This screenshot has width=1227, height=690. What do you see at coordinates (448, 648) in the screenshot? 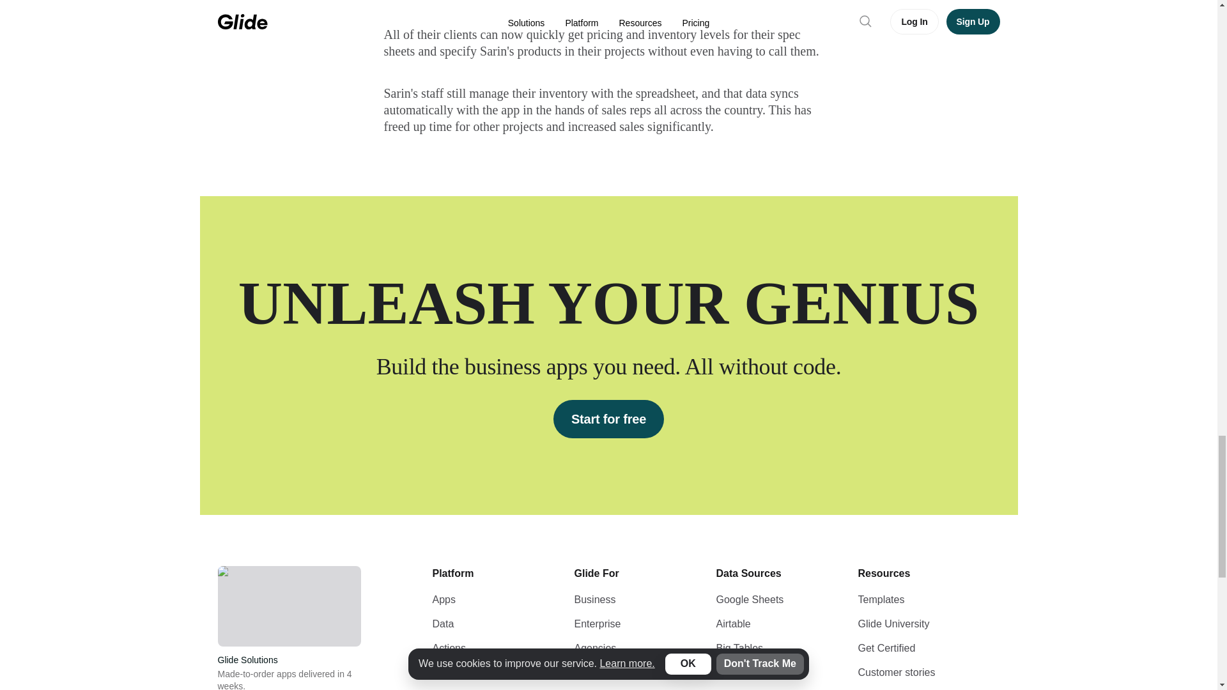
I see `Actions` at bounding box center [448, 648].